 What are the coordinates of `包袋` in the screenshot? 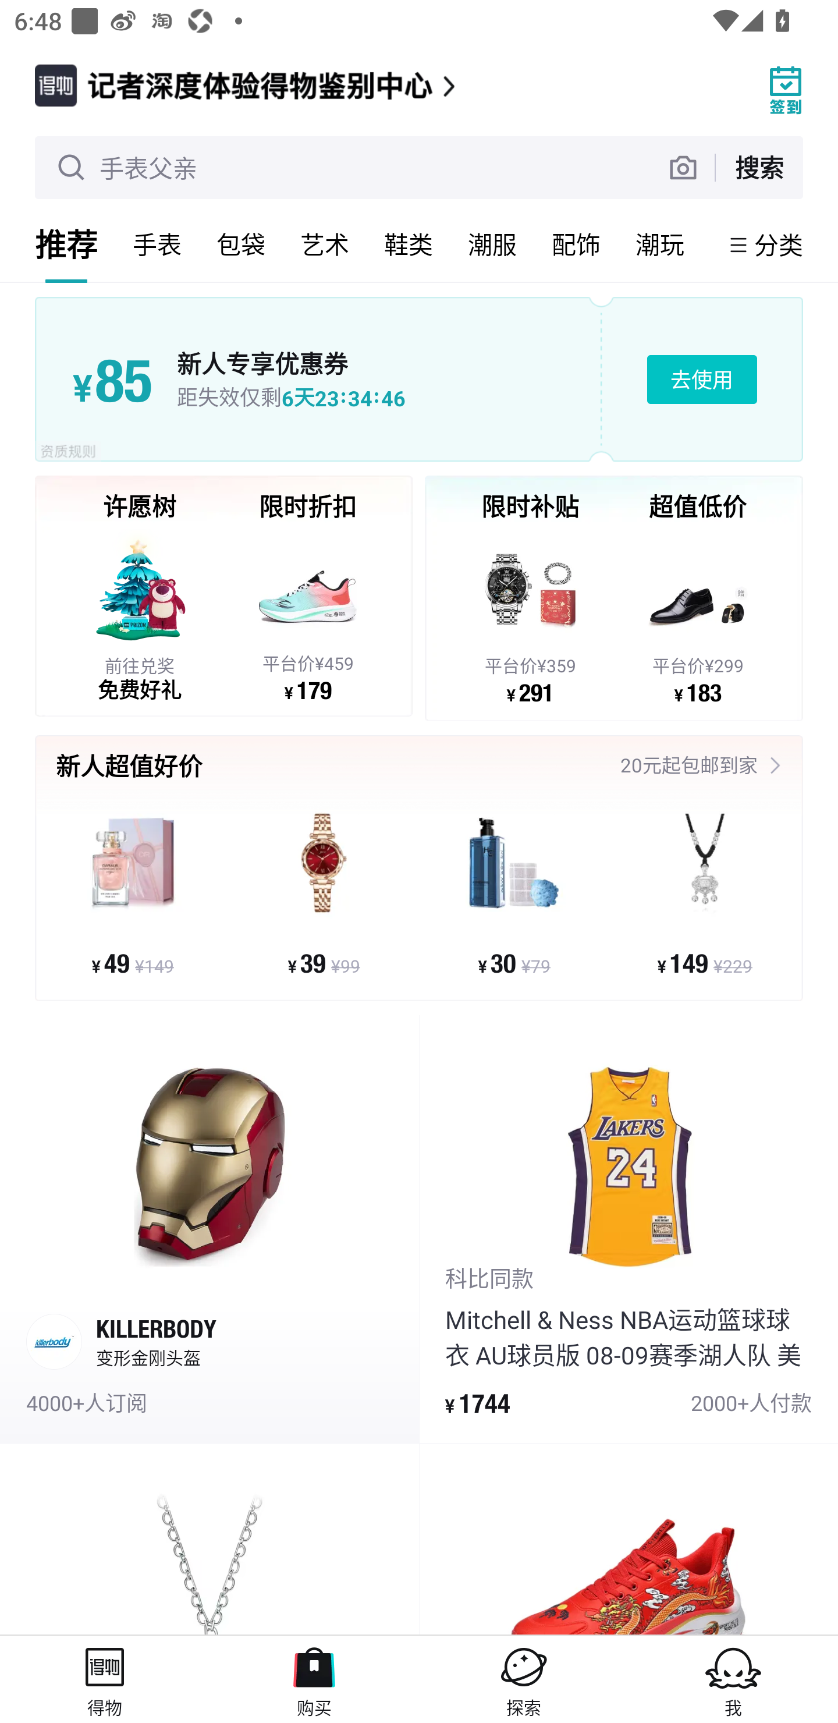 It's located at (241, 244).